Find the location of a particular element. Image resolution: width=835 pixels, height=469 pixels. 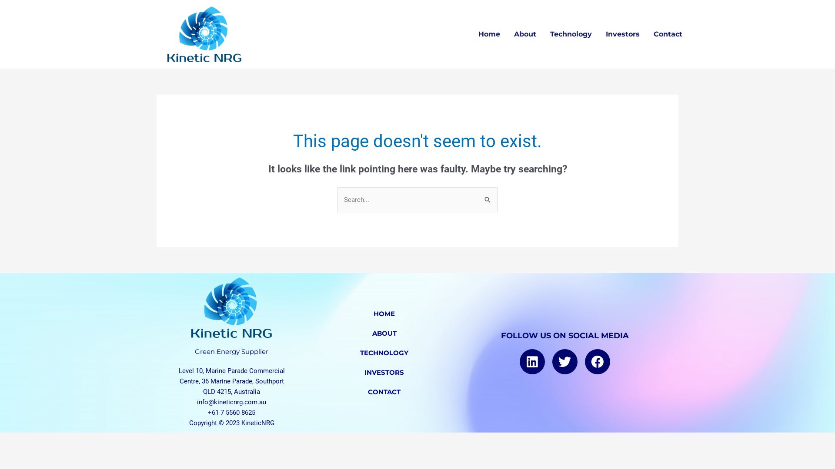

Investors is located at coordinates (623, 34).